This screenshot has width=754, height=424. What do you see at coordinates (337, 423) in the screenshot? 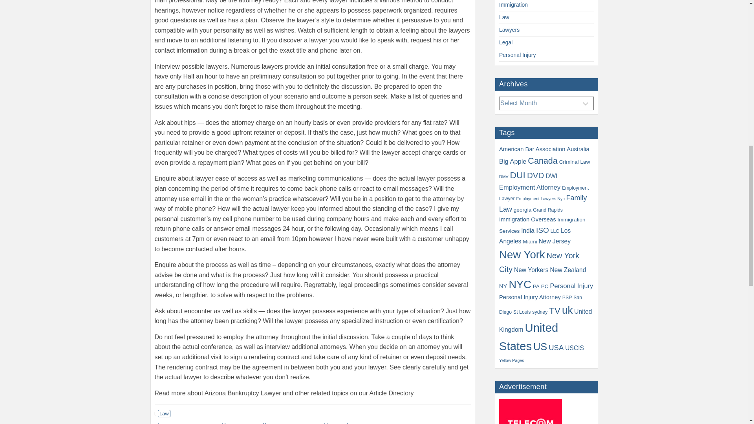
I see `Main Tx` at bounding box center [337, 423].